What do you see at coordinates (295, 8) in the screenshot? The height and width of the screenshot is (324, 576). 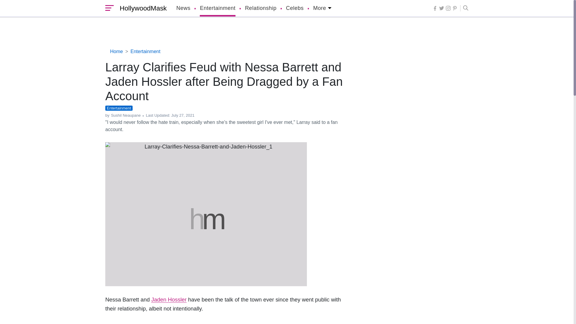 I see `Celebs` at bounding box center [295, 8].